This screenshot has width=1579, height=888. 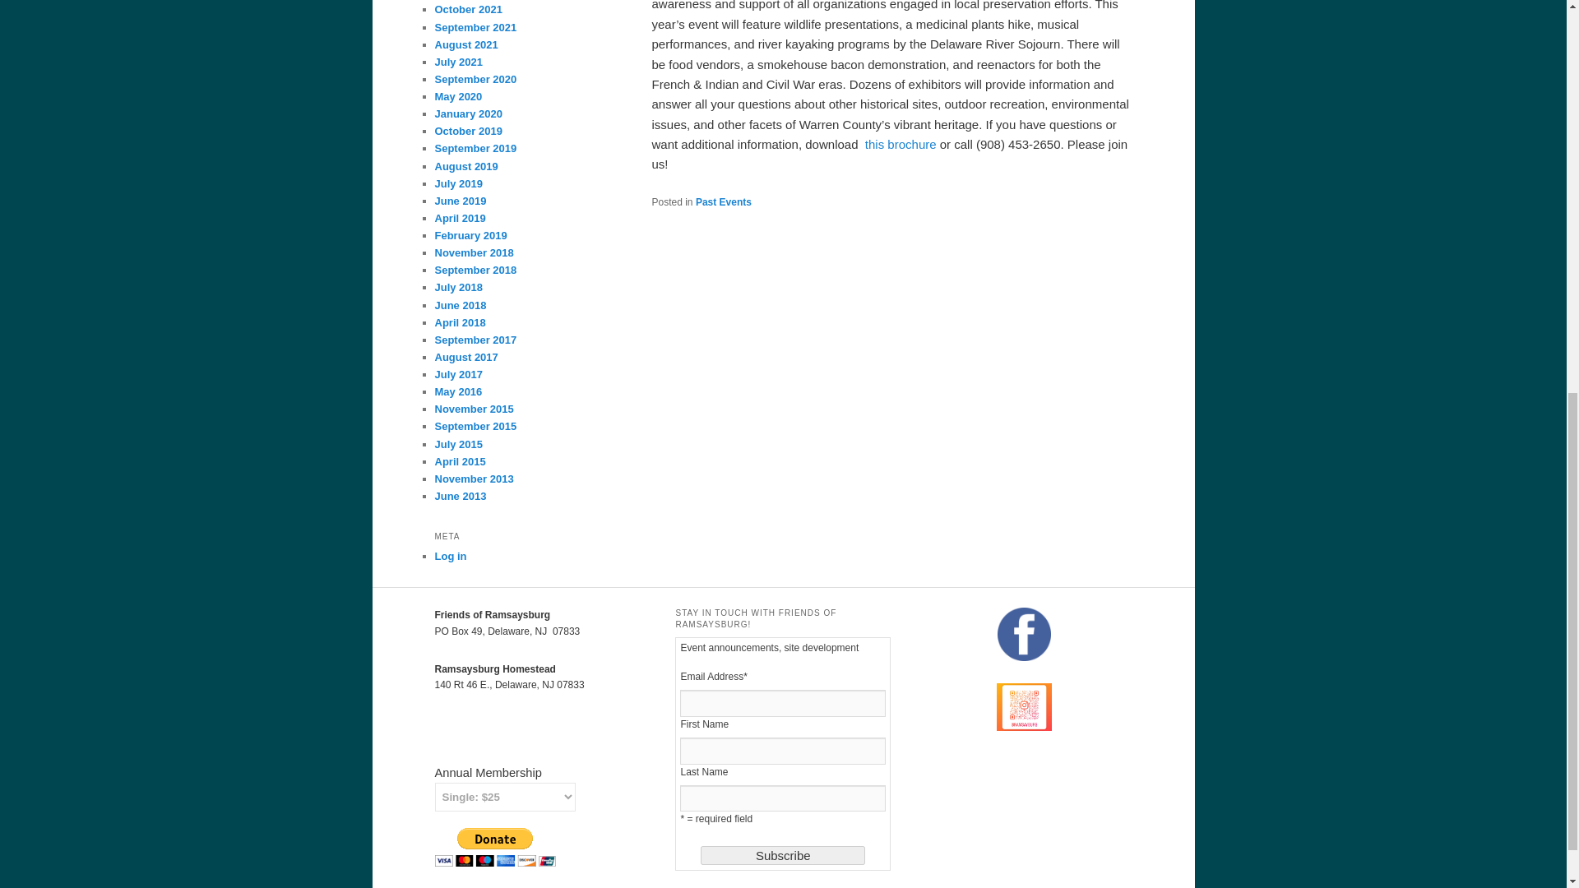 What do you see at coordinates (468, 10) in the screenshot?
I see `October 2021` at bounding box center [468, 10].